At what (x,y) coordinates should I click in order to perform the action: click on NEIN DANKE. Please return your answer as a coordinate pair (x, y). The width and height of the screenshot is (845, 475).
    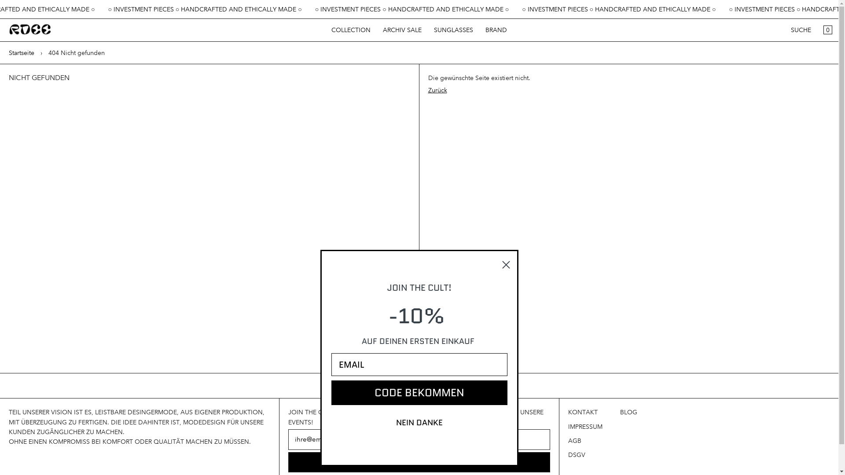
    Looking at the image, I should click on (419, 423).